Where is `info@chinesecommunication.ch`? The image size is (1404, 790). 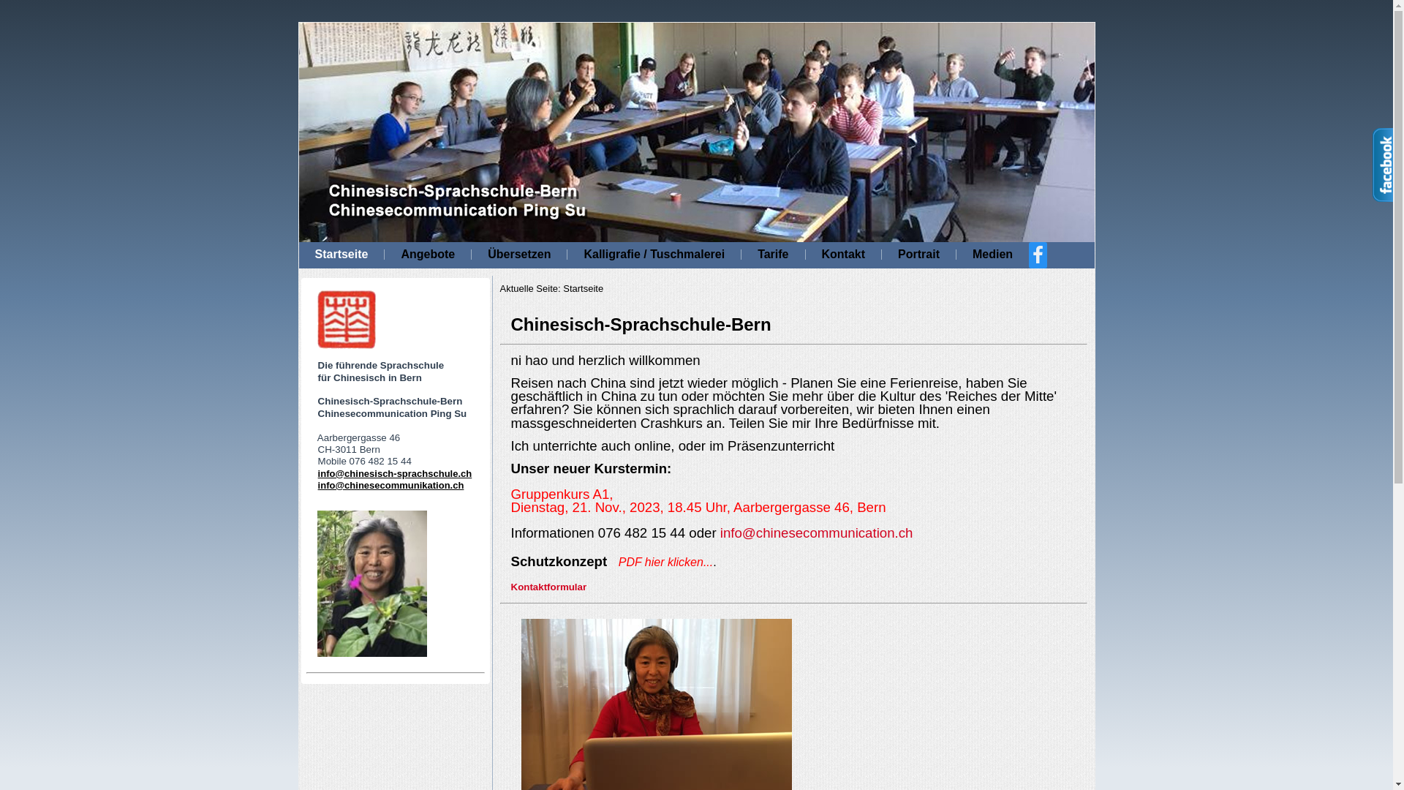 info@chinesecommunication.ch is located at coordinates (817, 533).